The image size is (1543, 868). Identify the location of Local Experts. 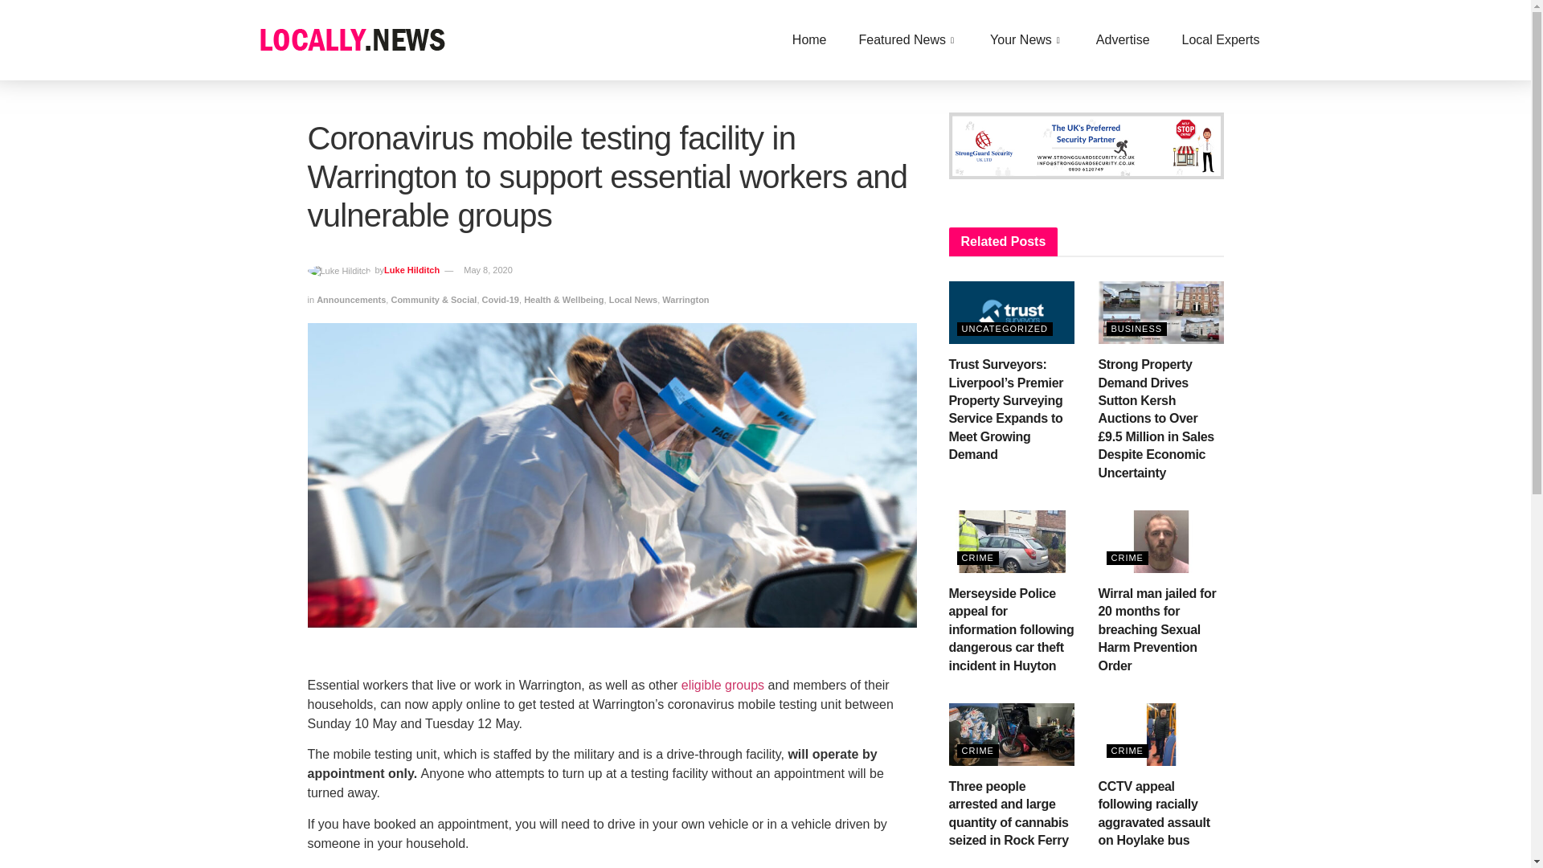
(1221, 39).